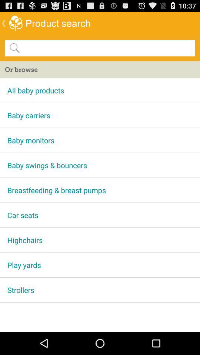  What do you see at coordinates (107, 48) in the screenshot?
I see `search the product` at bounding box center [107, 48].